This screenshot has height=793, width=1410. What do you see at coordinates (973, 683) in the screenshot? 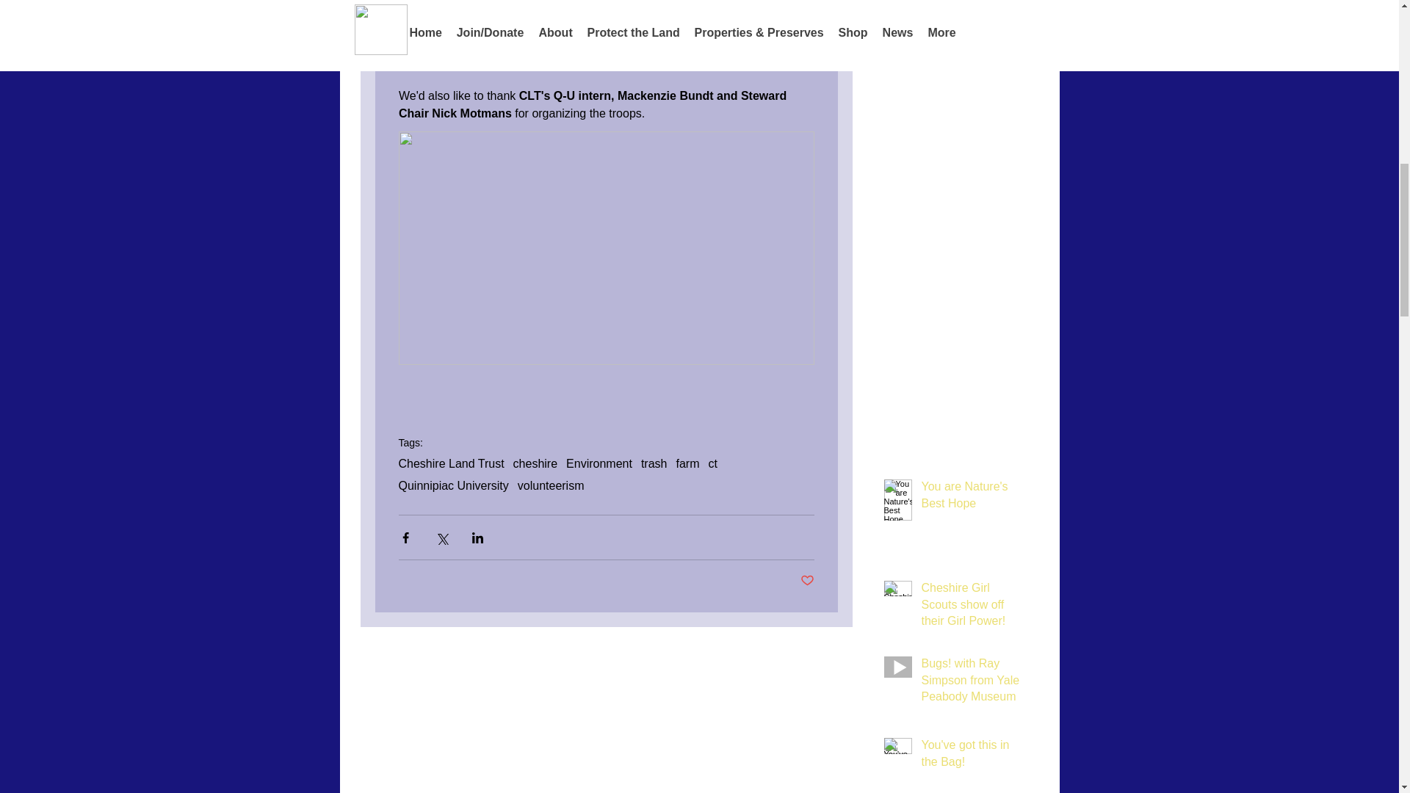
I see `Bugs! with Ray Simpson from Yale Peabody Museum` at bounding box center [973, 683].